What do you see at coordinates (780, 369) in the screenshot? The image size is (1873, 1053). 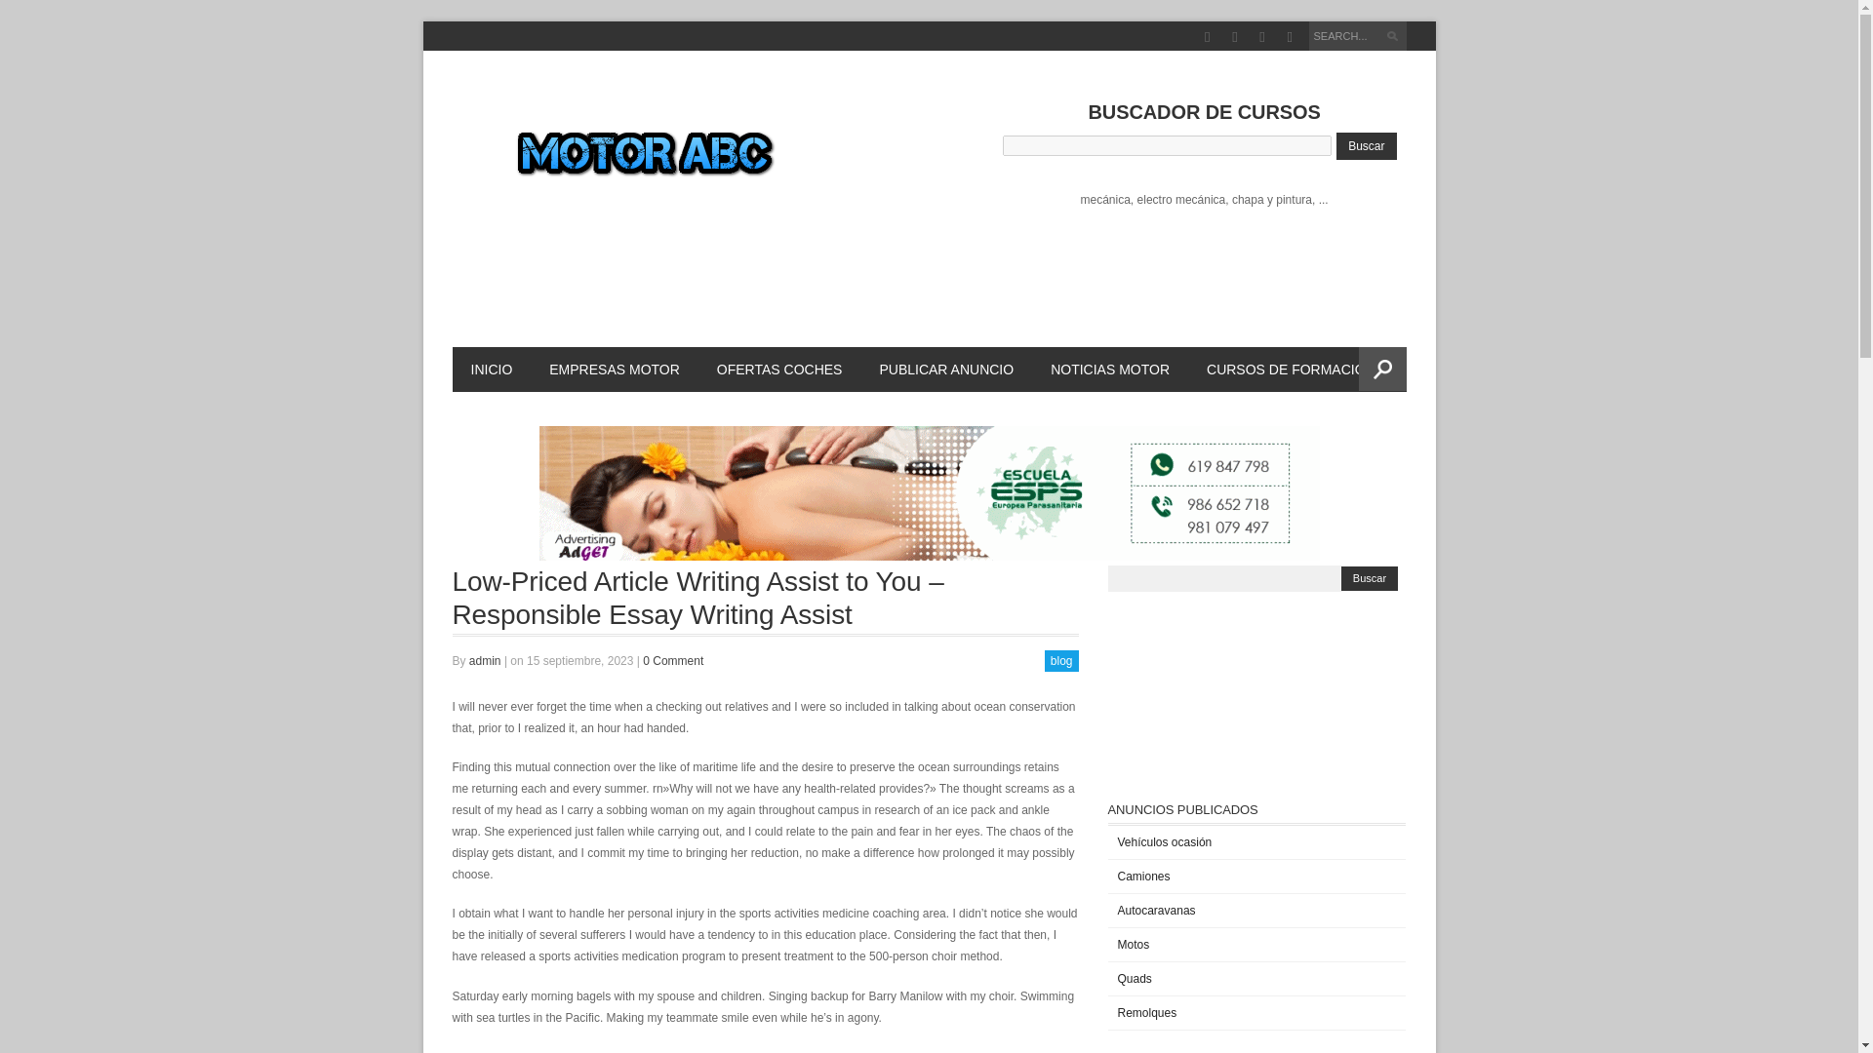 I see `OFERTAS COCHES` at bounding box center [780, 369].